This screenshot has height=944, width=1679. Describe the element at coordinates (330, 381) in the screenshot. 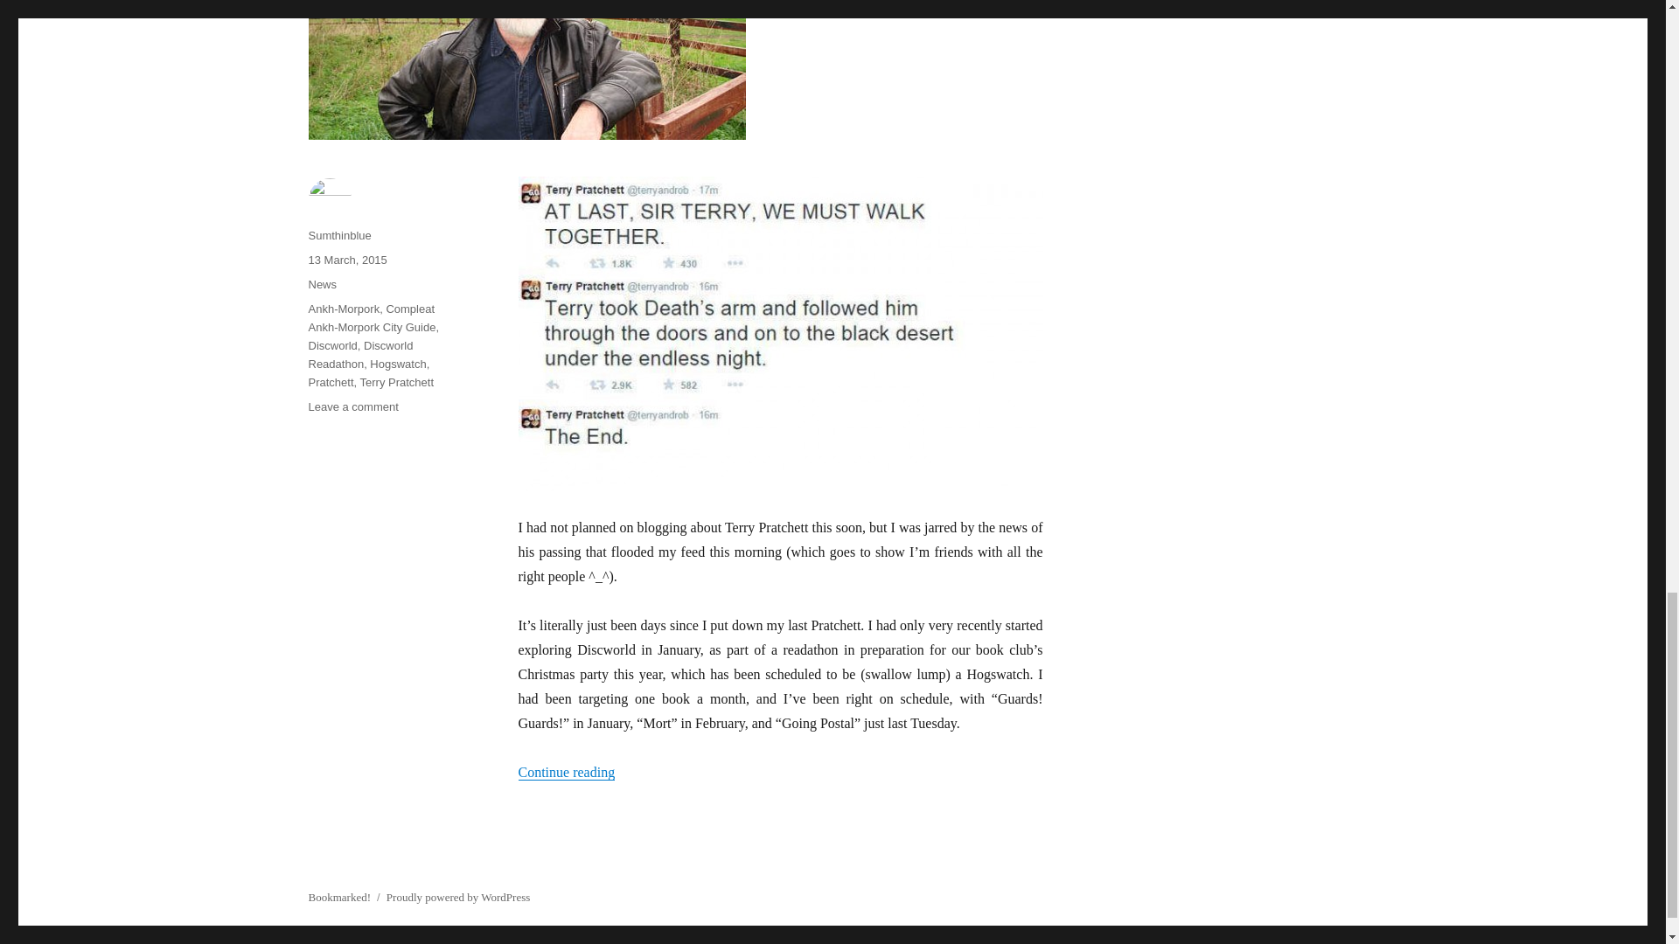

I see `Pratchett` at that location.